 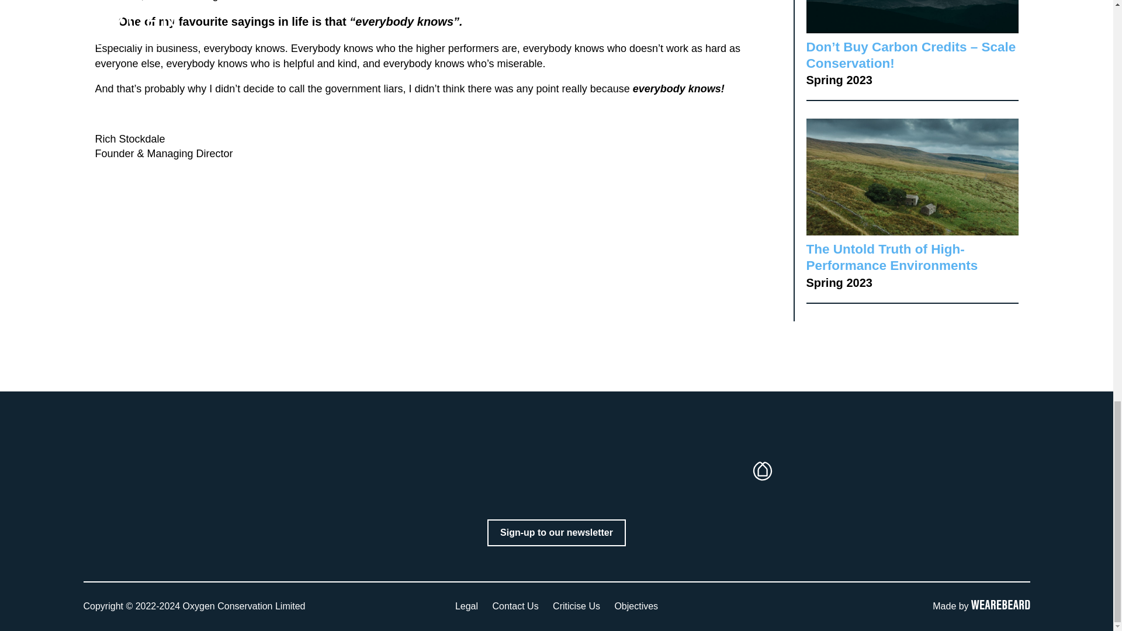 What do you see at coordinates (466, 606) in the screenshot?
I see `Legal` at bounding box center [466, 606].